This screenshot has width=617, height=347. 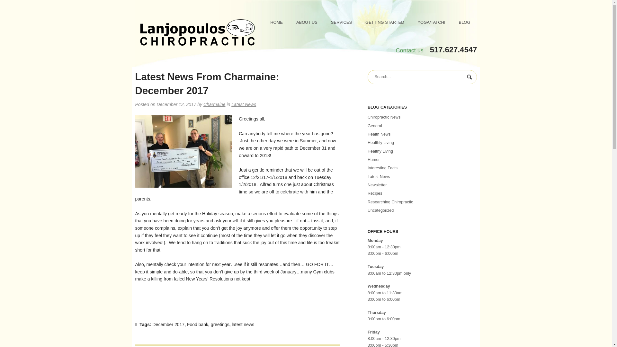 What do you see at coordinates (380, 151) in the screenshot?
I see `Healthy Living` at bounding box center [380, 151].